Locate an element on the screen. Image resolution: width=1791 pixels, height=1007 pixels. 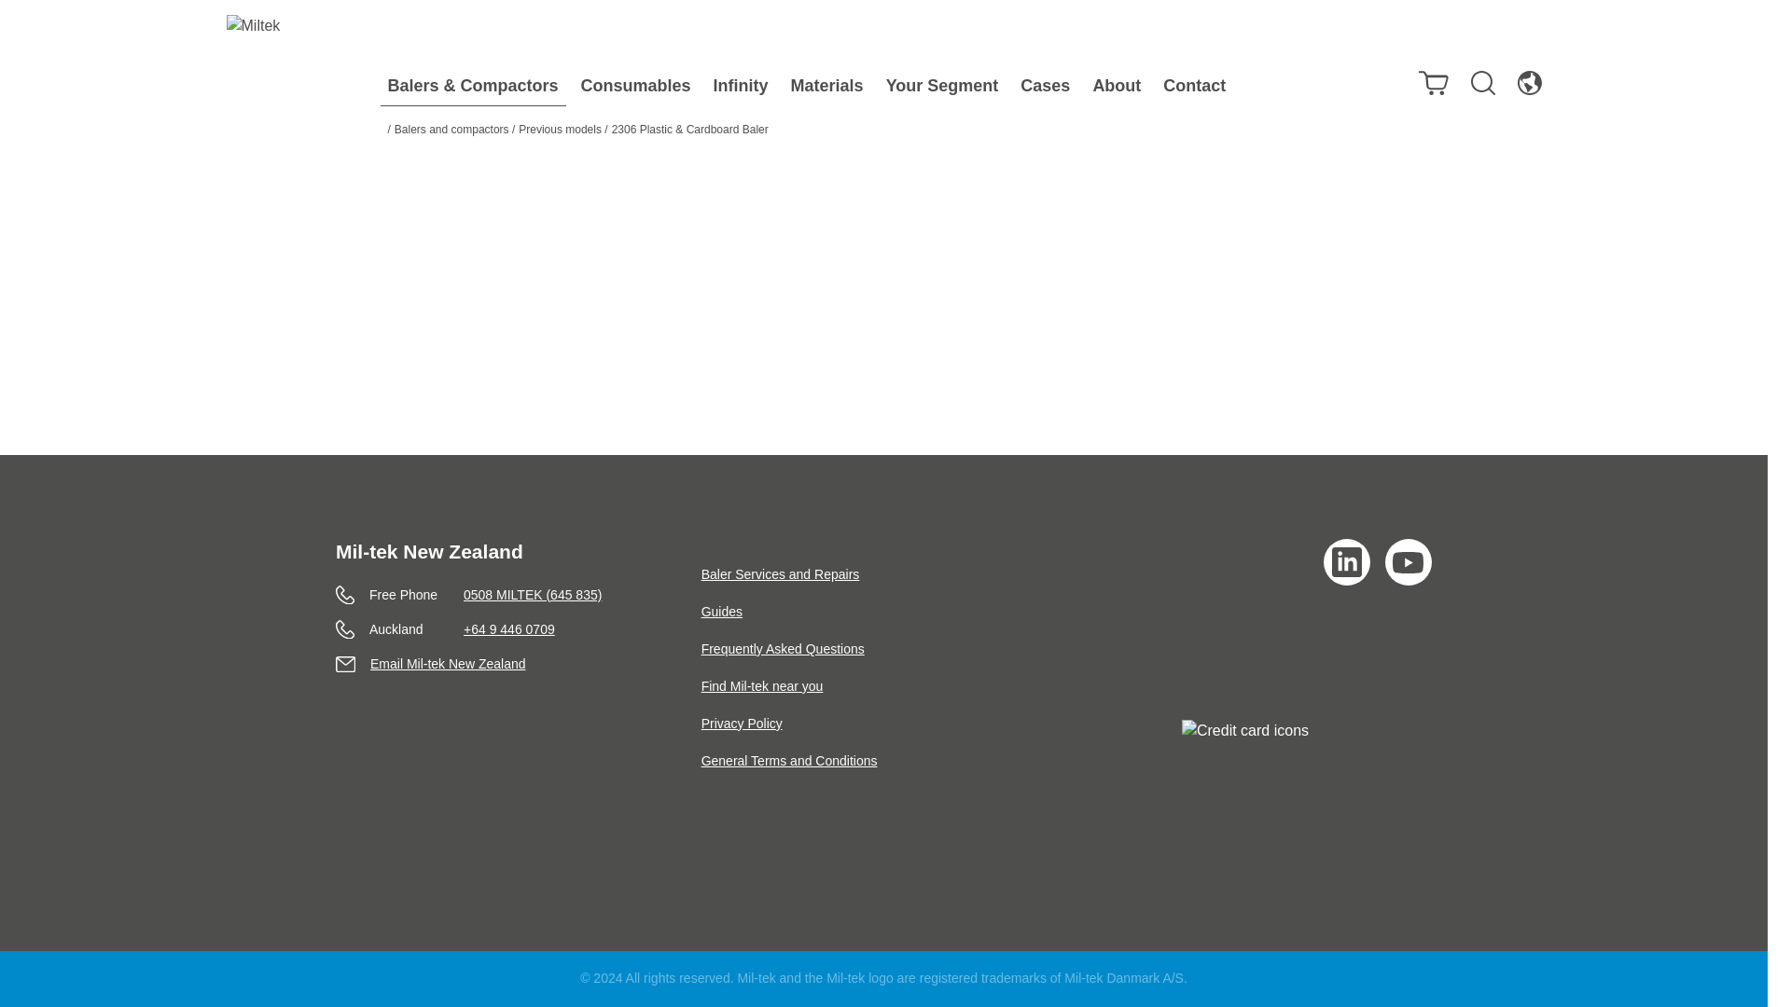
Baler Services and Repairs is located at coordinates (780, 574).